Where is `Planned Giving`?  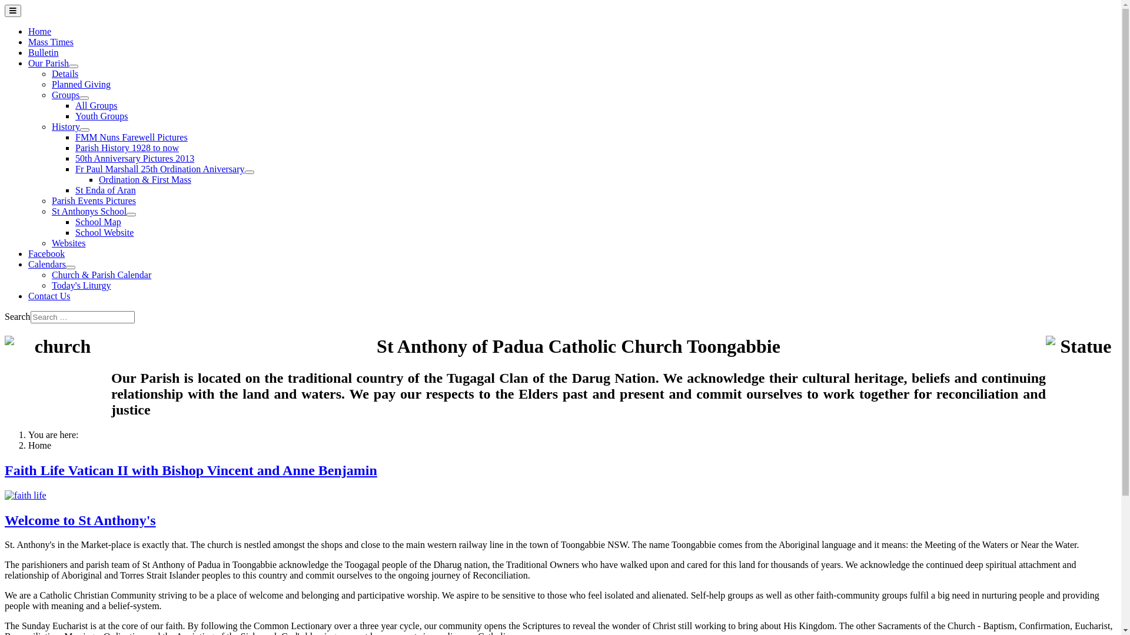
Planned Giving is located at coordinates (81, 85).